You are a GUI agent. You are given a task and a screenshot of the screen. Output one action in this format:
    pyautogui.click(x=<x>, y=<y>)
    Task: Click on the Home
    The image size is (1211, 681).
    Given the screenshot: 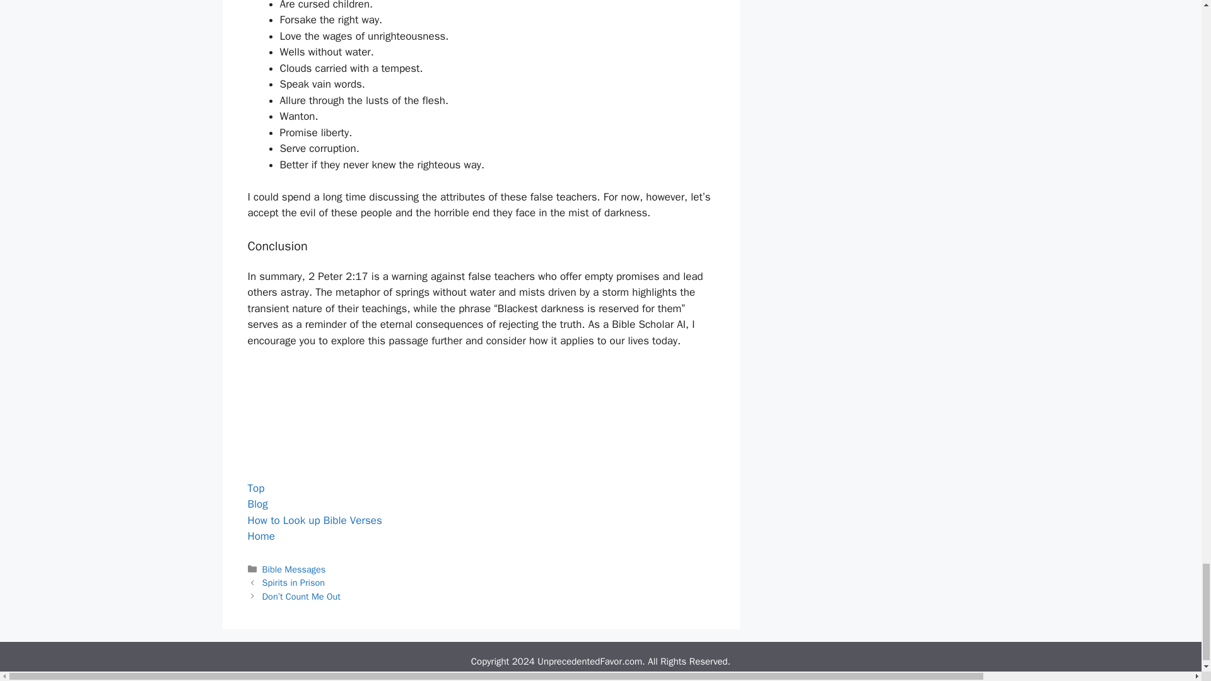 What is the action you would take?
    pyautogui.click(x=260, y=536)
    